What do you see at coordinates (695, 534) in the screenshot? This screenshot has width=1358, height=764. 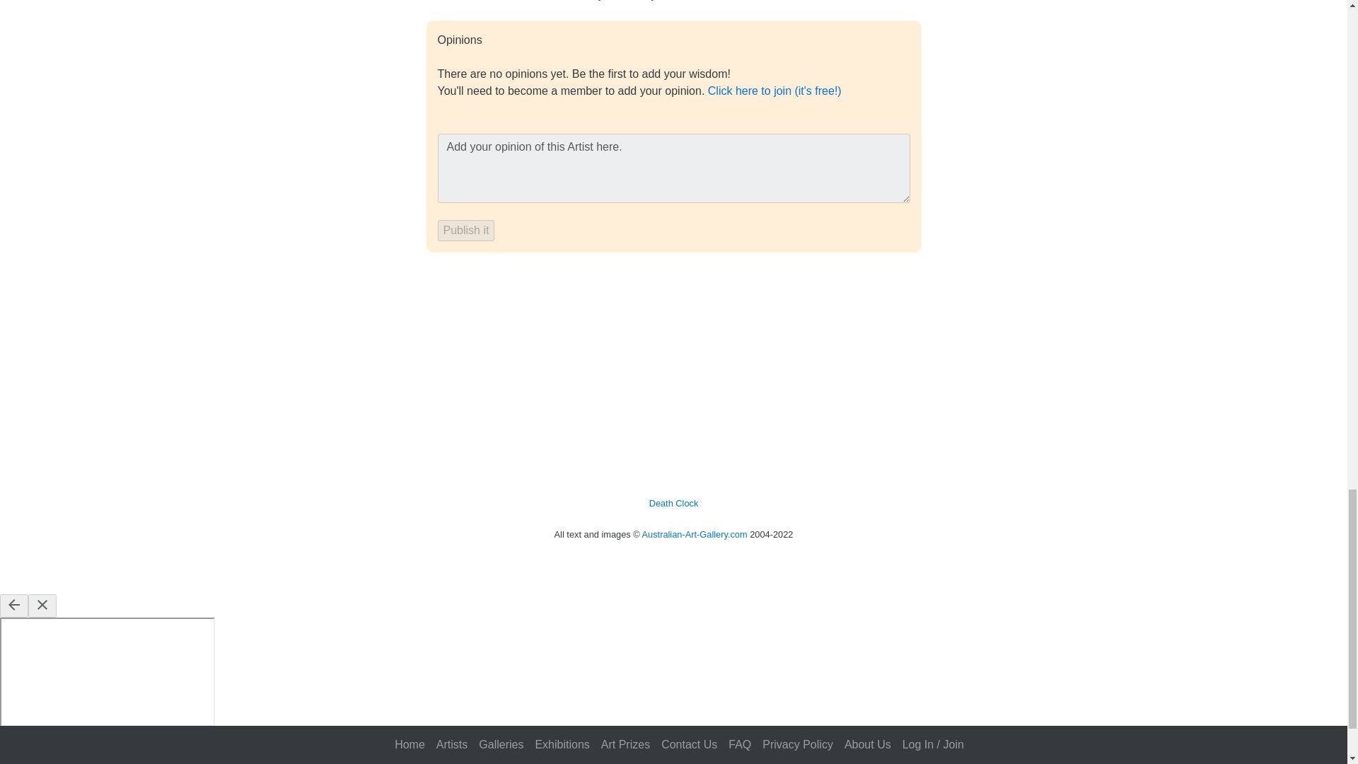 I see `Australian-Art-Gallery.com` at bounding box center [695, 534].